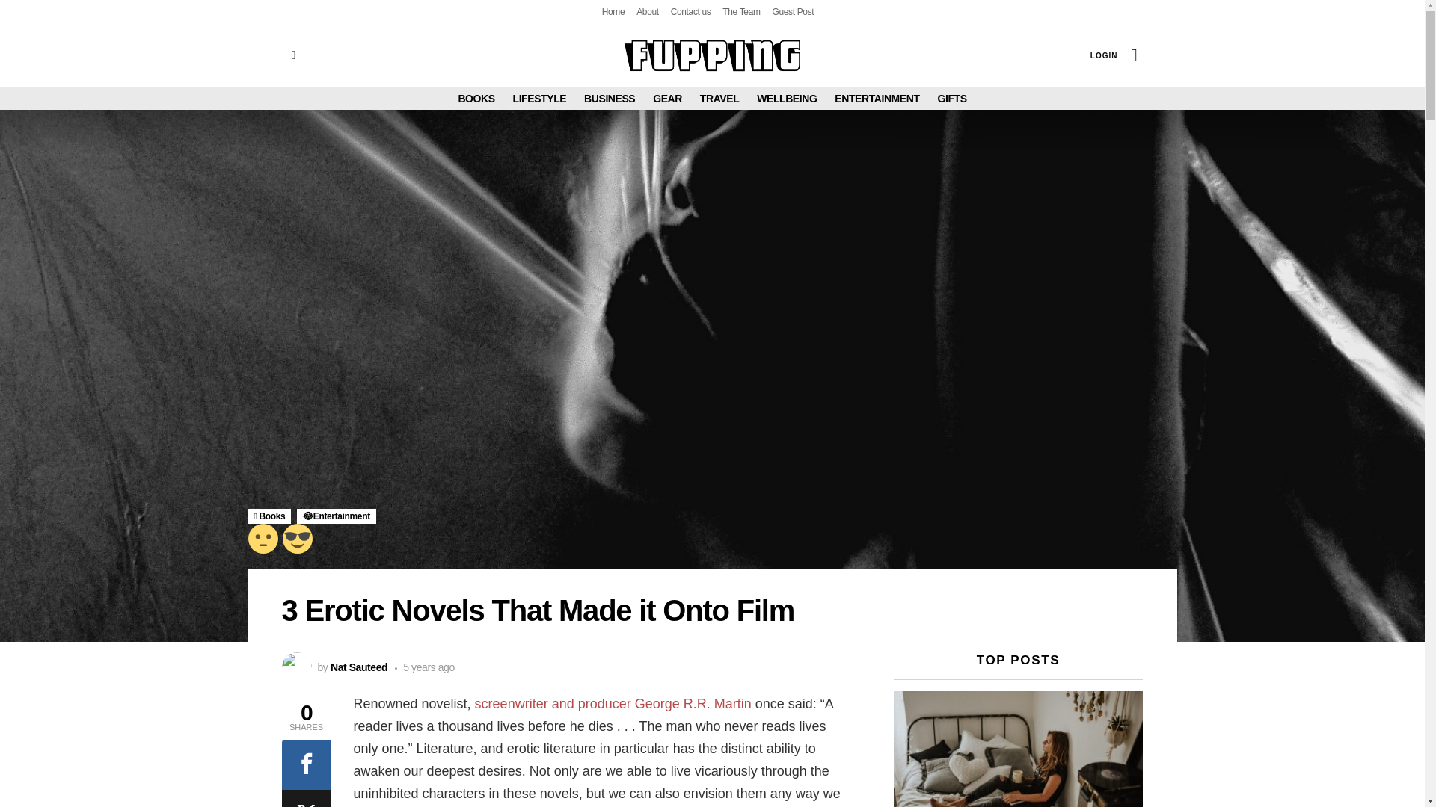 This screenshot has height=807, width=1436. Describe the element at coordinates (359, 667) in the screenshot. I see `Nat Sauteed` at that location.